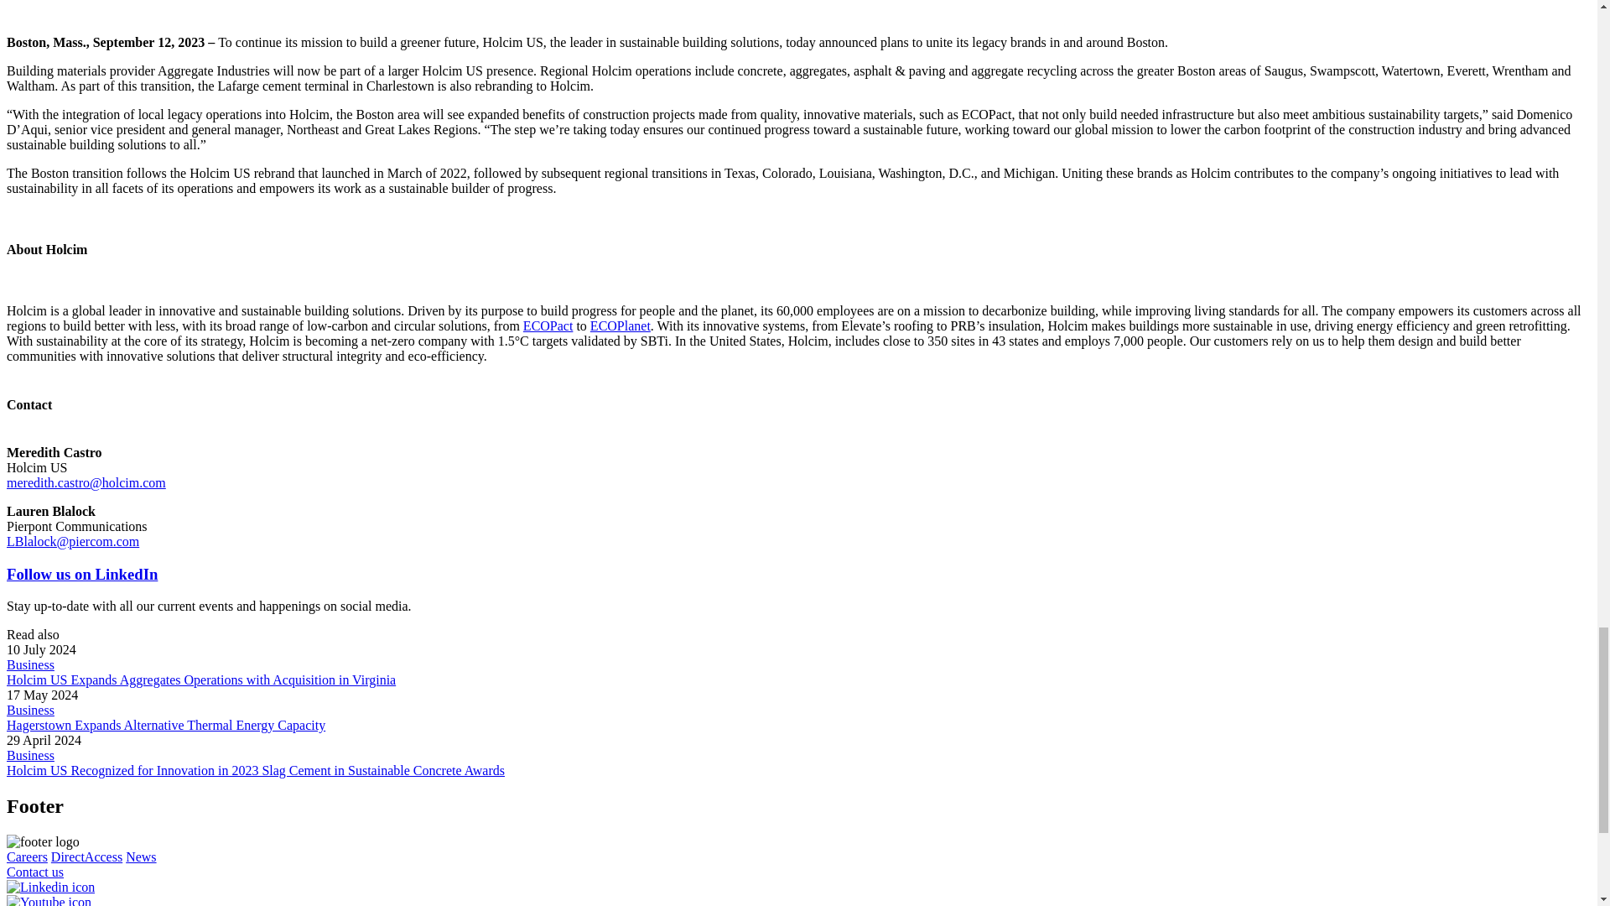 This screenshot has width=1610, height=906. I want to click on ECOPact Low-Carbon, so click(548, 325).